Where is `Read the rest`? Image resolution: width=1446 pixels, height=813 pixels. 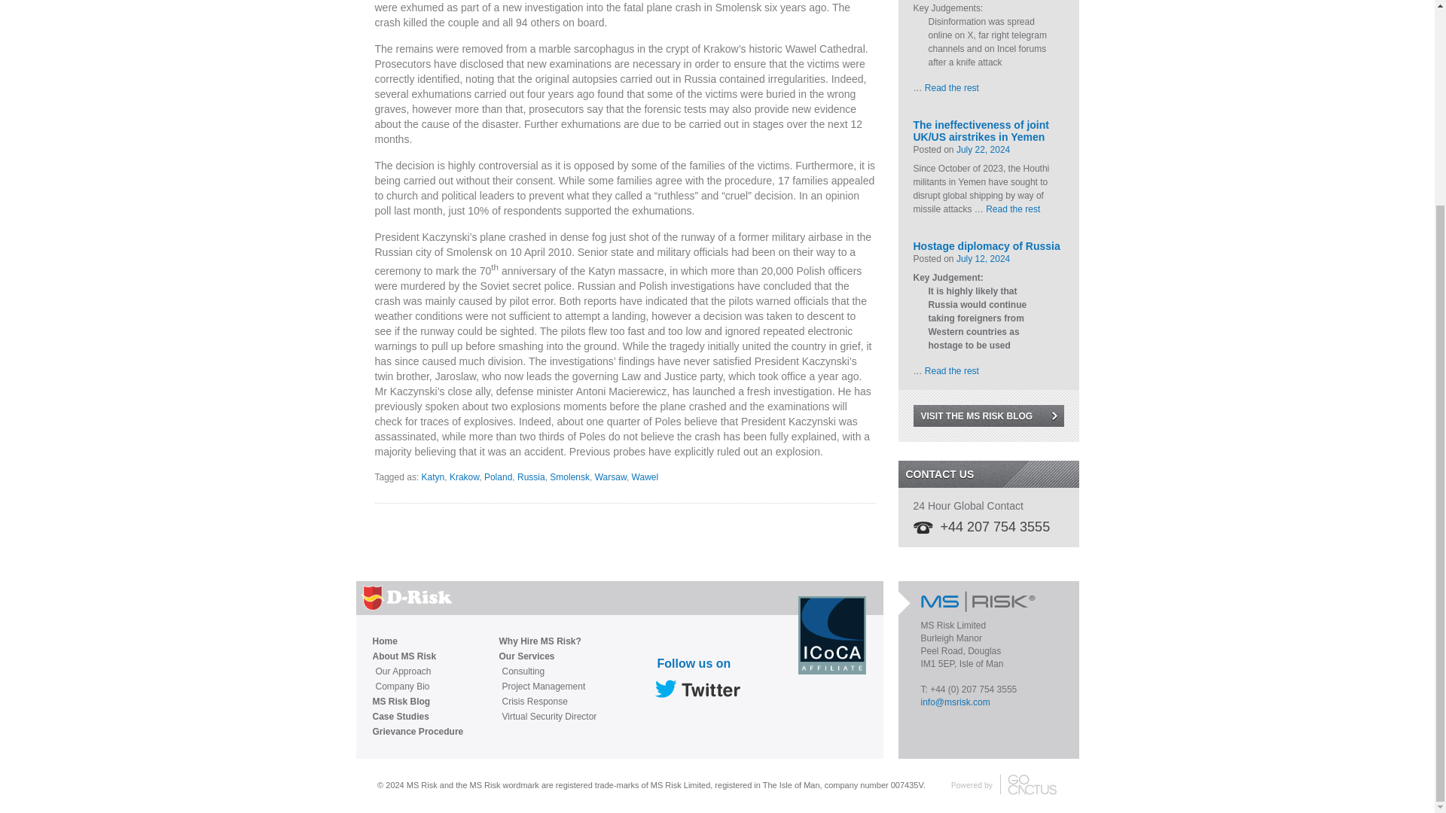 Read the rest is located at coordinates (1012, 209).